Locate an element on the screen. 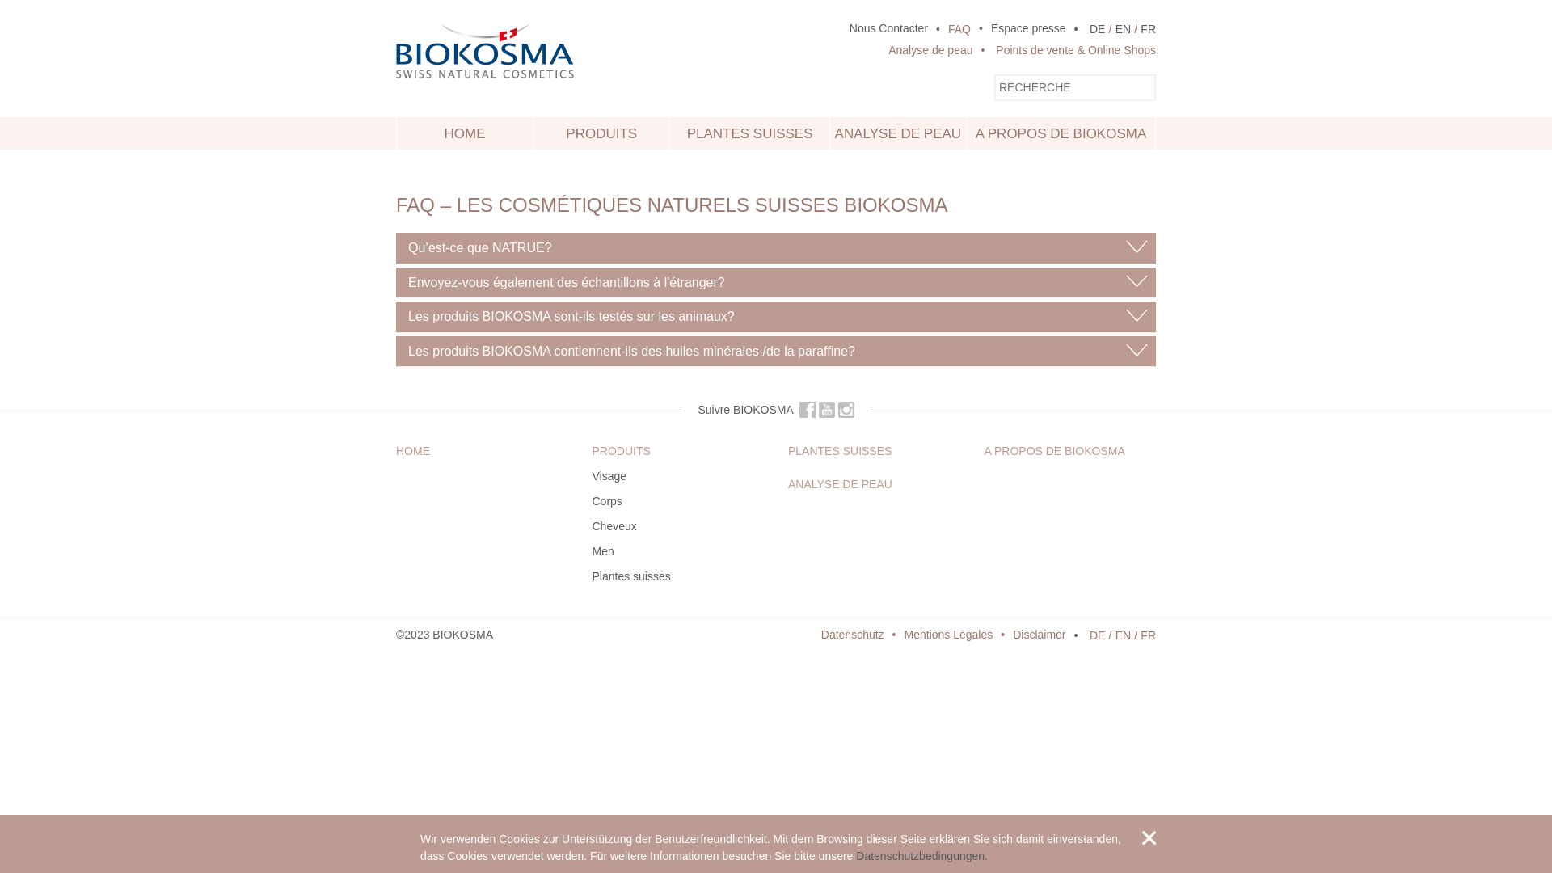 The width and height of the screenshot is (1552, 873). Disclaimer is located at coordinates (1029, 635).